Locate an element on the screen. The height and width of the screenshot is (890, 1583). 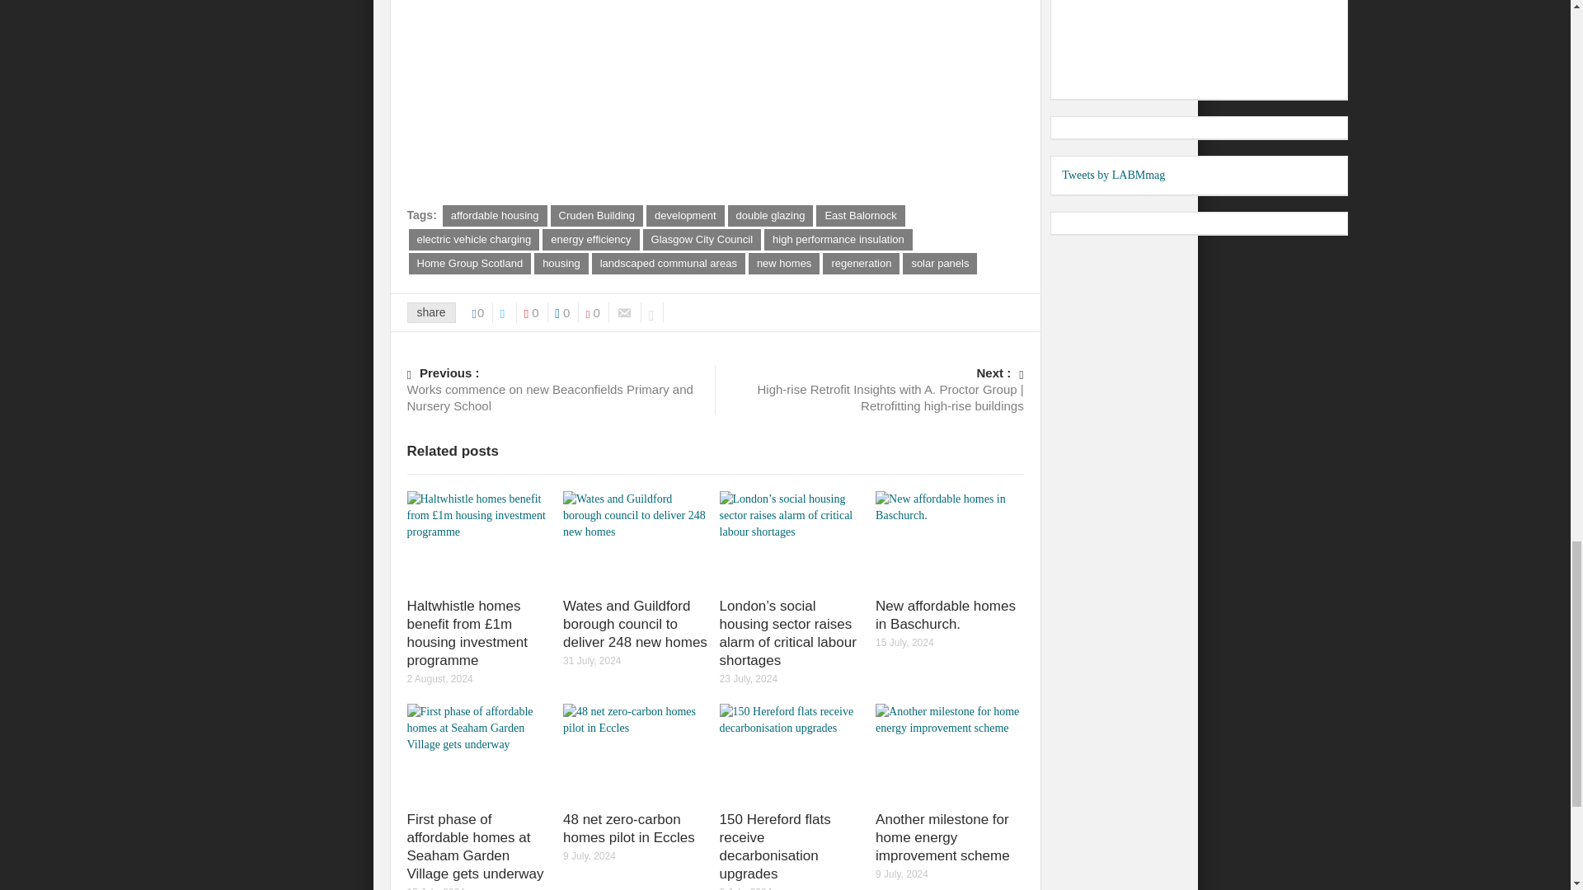
high performance insulation is located at coordinates (838, 239).